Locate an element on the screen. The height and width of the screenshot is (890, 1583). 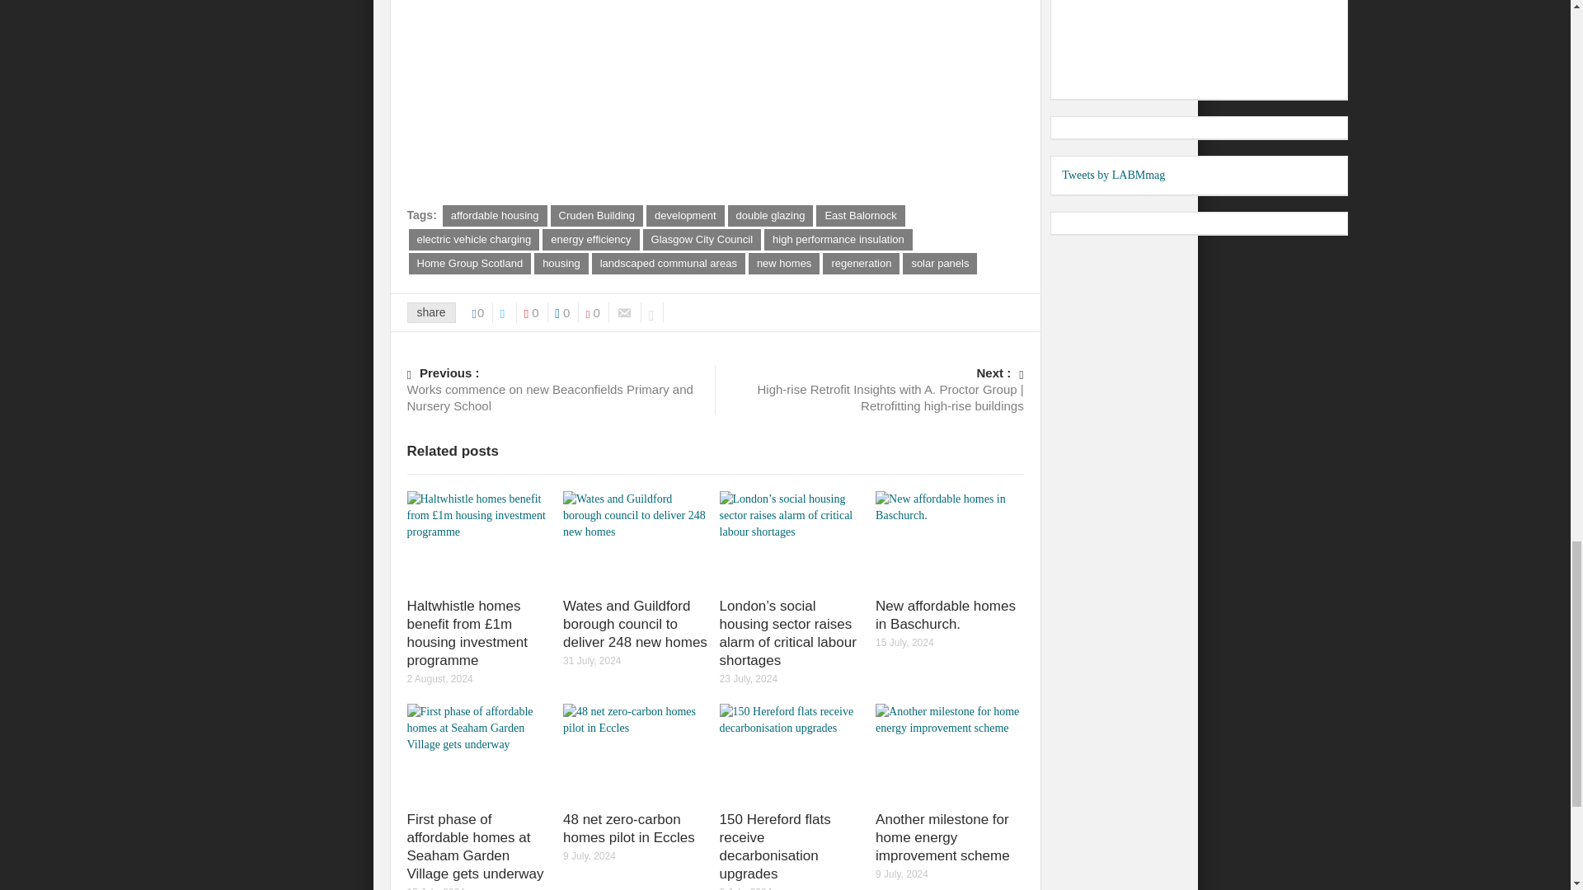
high performance insulation is located at coordinates (838, 239).